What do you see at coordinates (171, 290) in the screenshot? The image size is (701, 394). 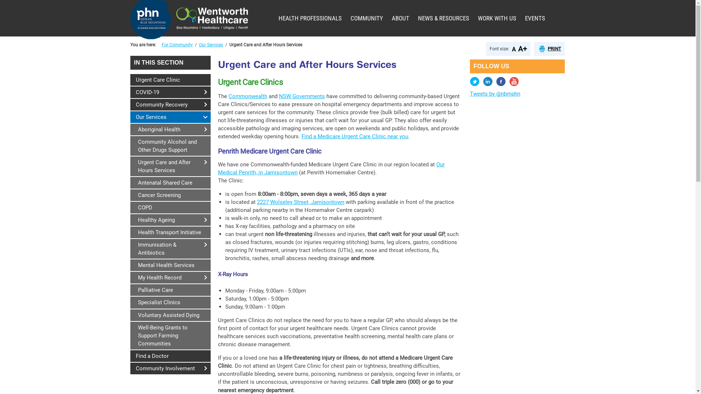 I see `Palliative Care` at bounding box center [171, 290].